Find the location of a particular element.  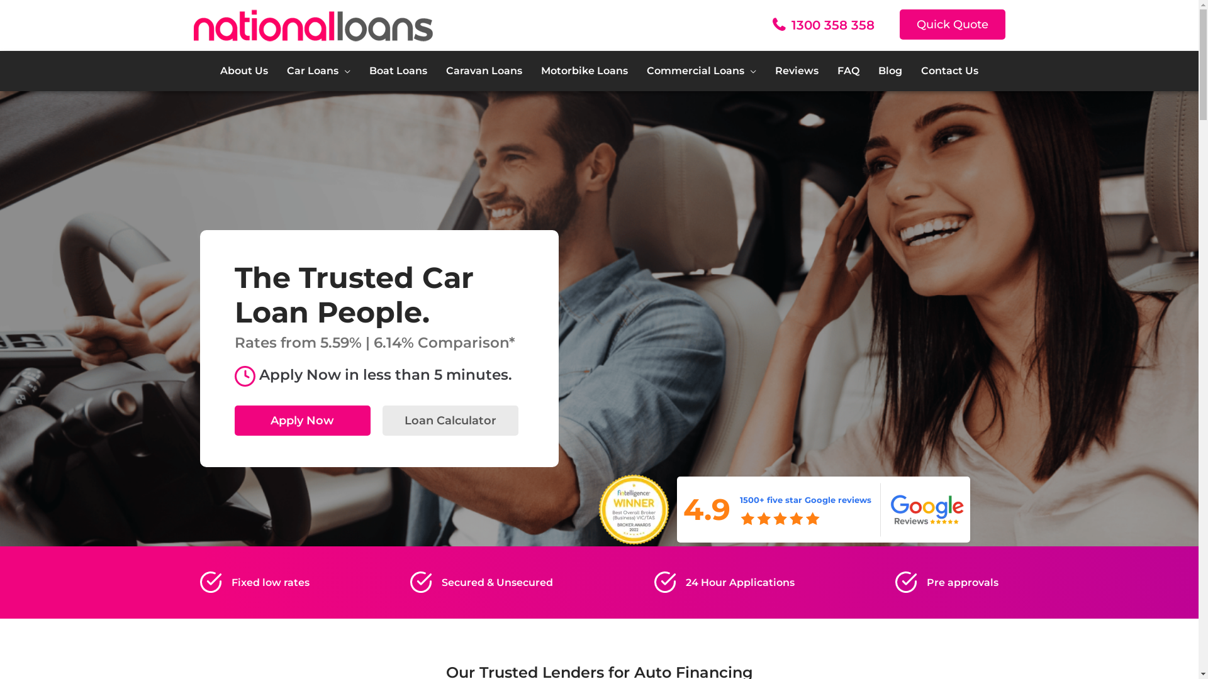

Reviews is located at coordinates (797, 71).